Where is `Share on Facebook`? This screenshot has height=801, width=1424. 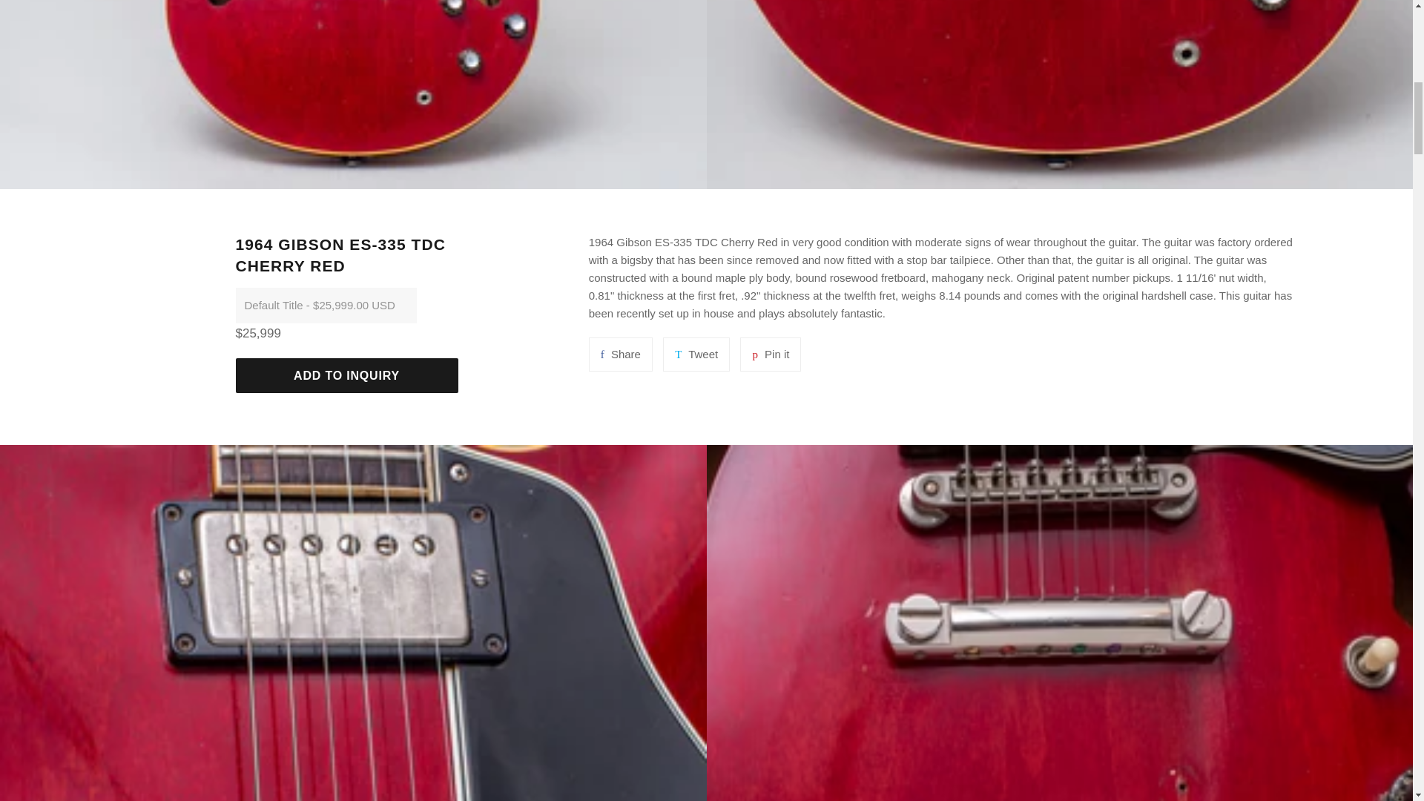 Share on Facebook is located at coordinates (770, 355).